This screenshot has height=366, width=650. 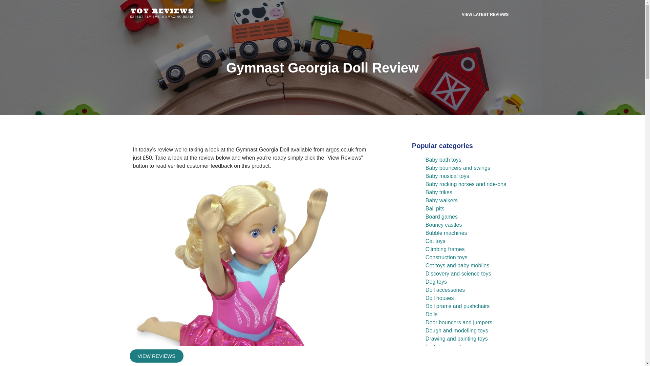 What do you see at coordinates (435, 208) in the screenshot?
I see `Ball pits` at bounding box center [435, 208].